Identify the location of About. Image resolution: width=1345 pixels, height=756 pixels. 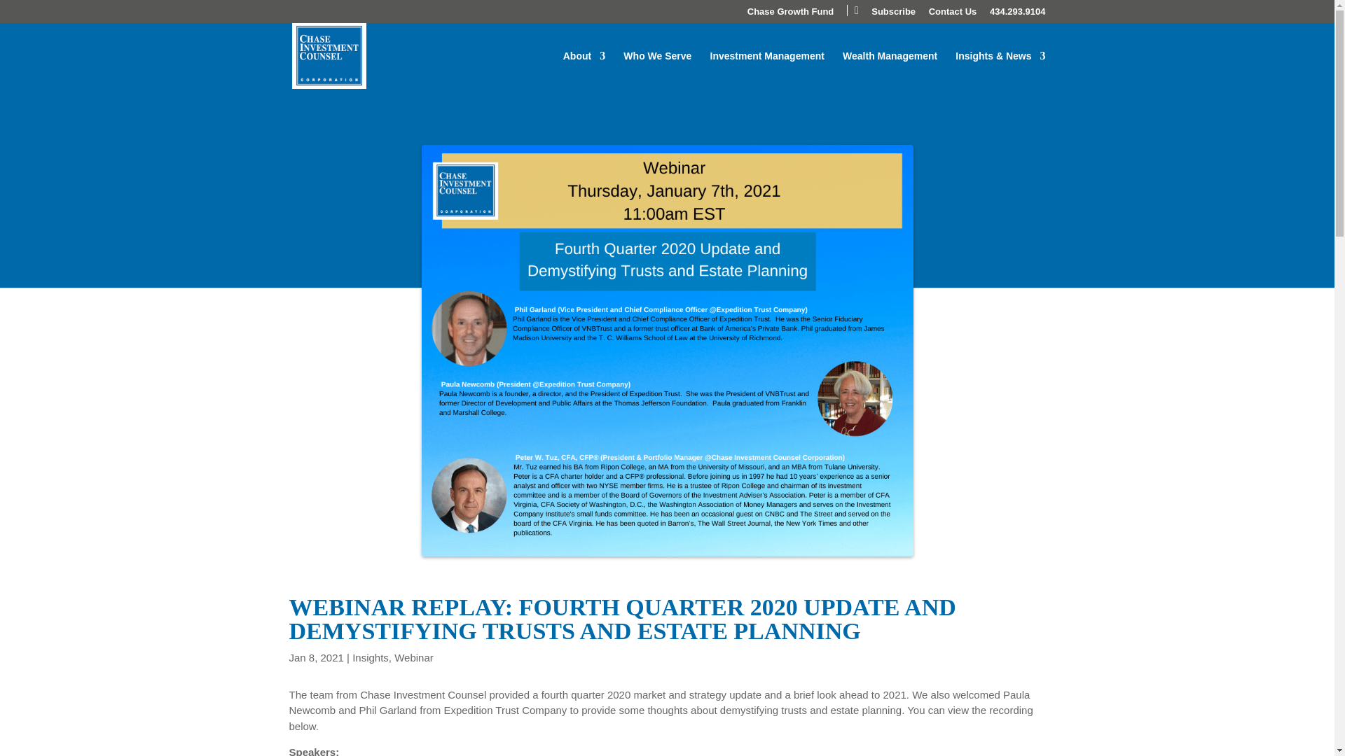
(584, 70).